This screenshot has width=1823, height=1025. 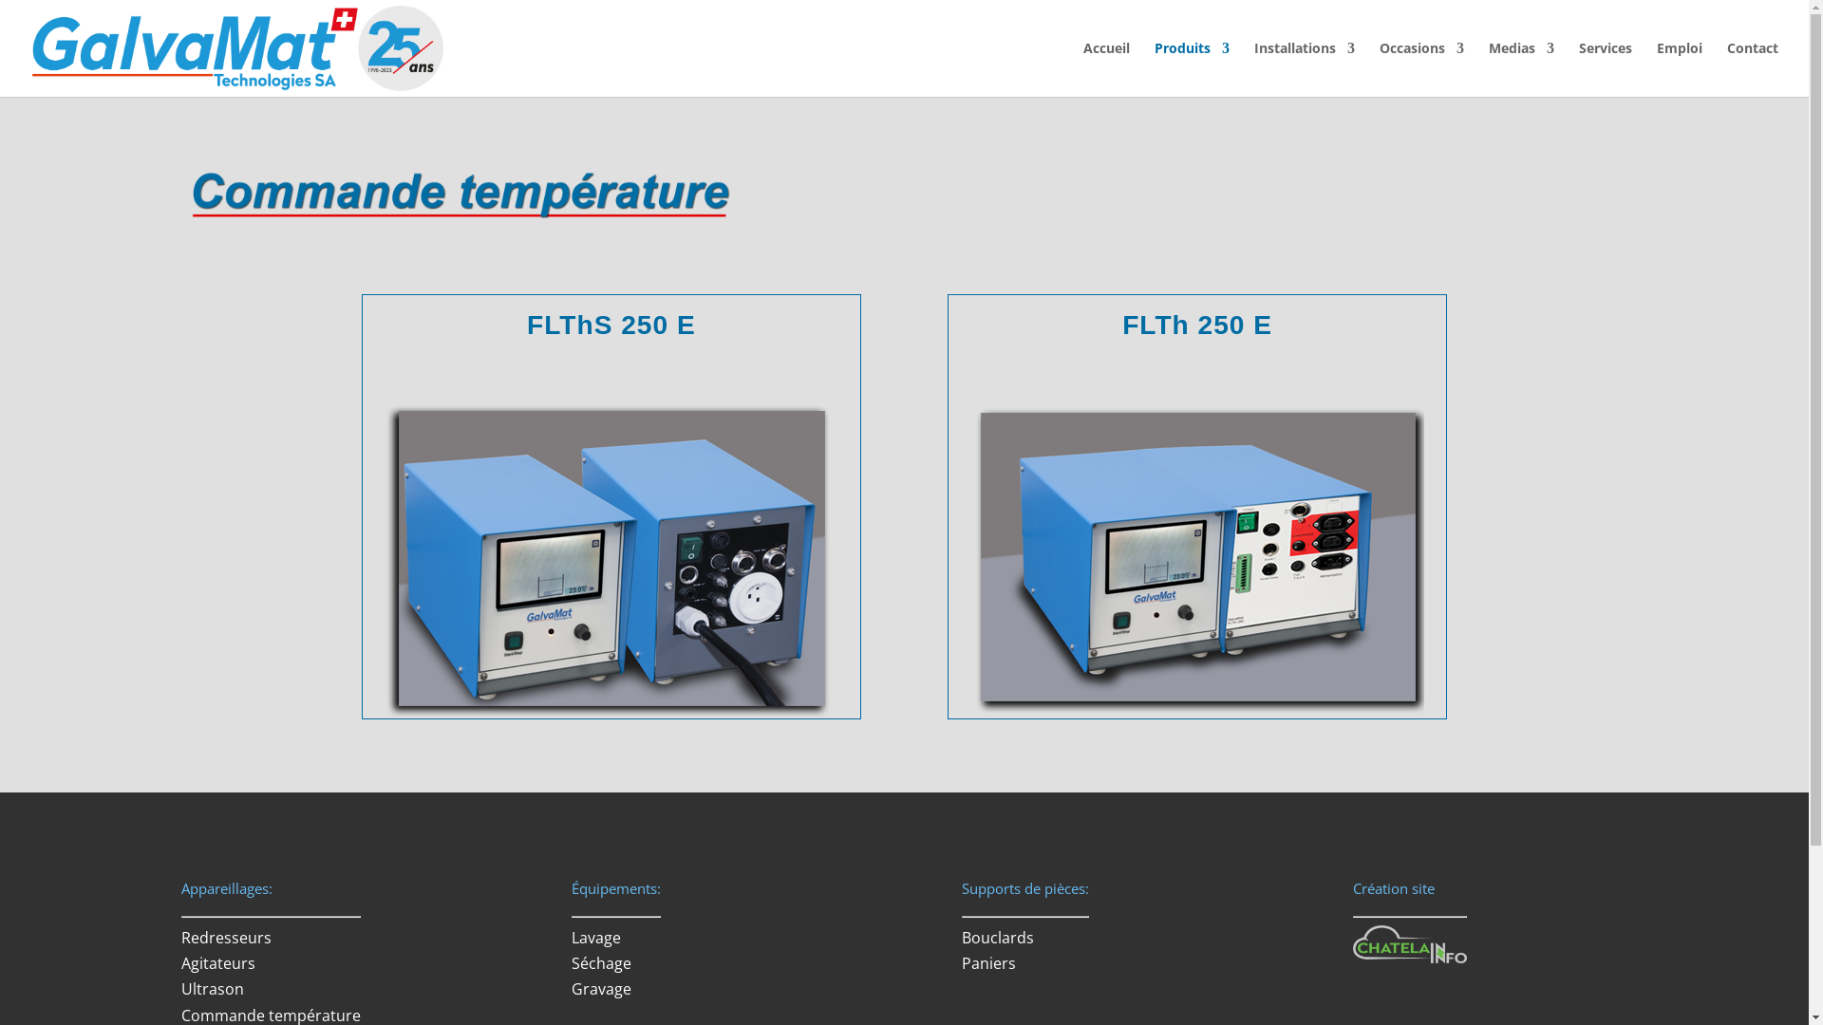 I want to click on Paniers, so click(x=989, y=963).